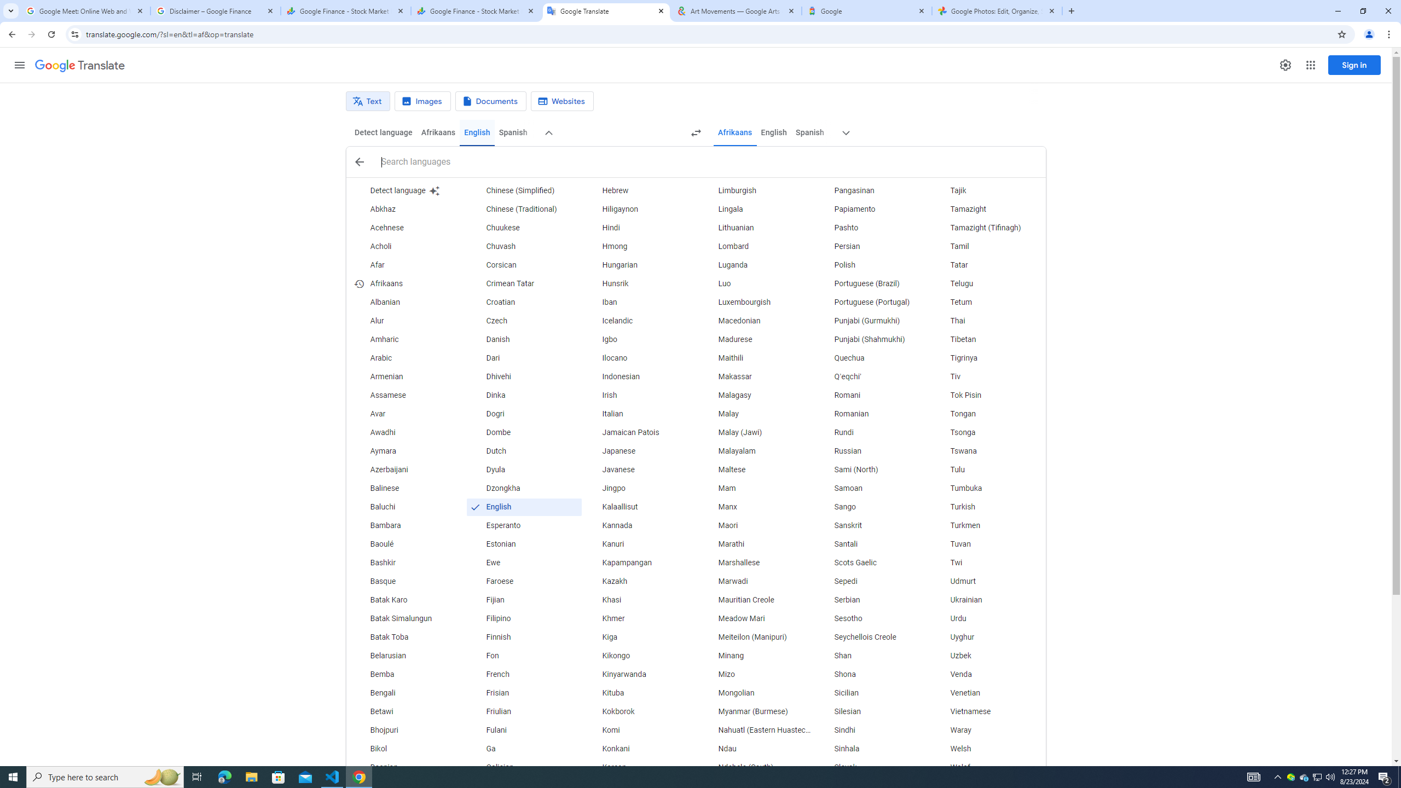 Image resolution: width=1401 pixels, height=788 pixels. I want to click on Bambara, so click(407, 525).